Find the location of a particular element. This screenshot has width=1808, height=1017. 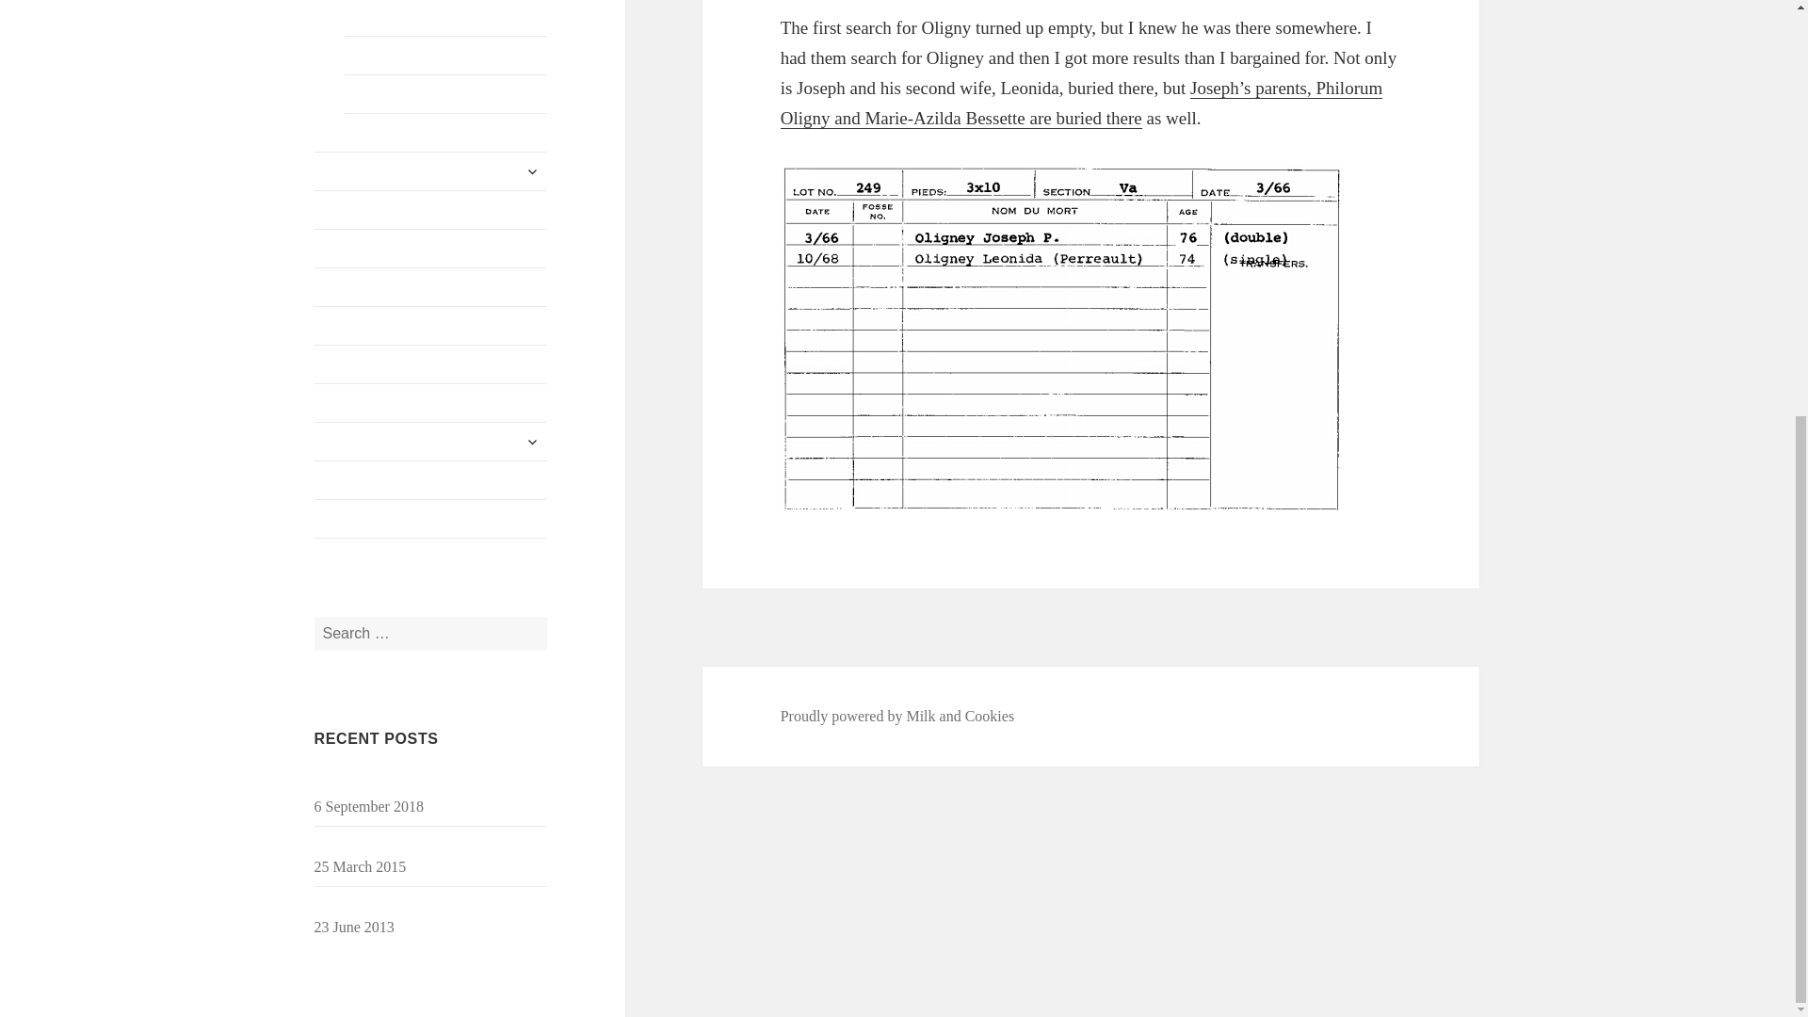

All my Genealogy Information is located at coordinates (431, 210).